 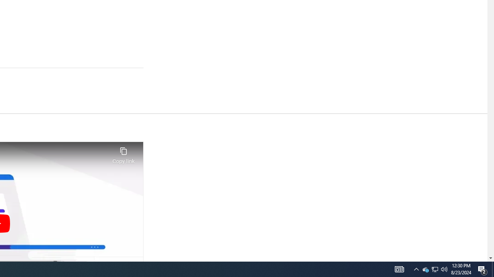 I want to click on Copy link, so click(x=123, y=153).